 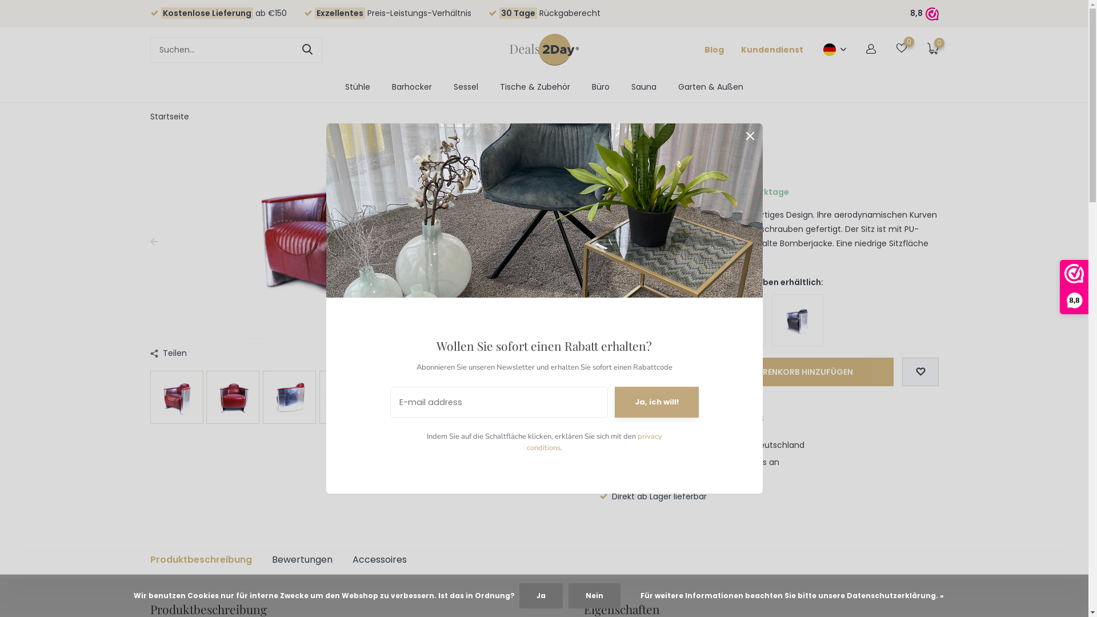 What do you see at coordinates (714, 49) in the screenshot?
I see `Blog` at bounding box center [714, 49].